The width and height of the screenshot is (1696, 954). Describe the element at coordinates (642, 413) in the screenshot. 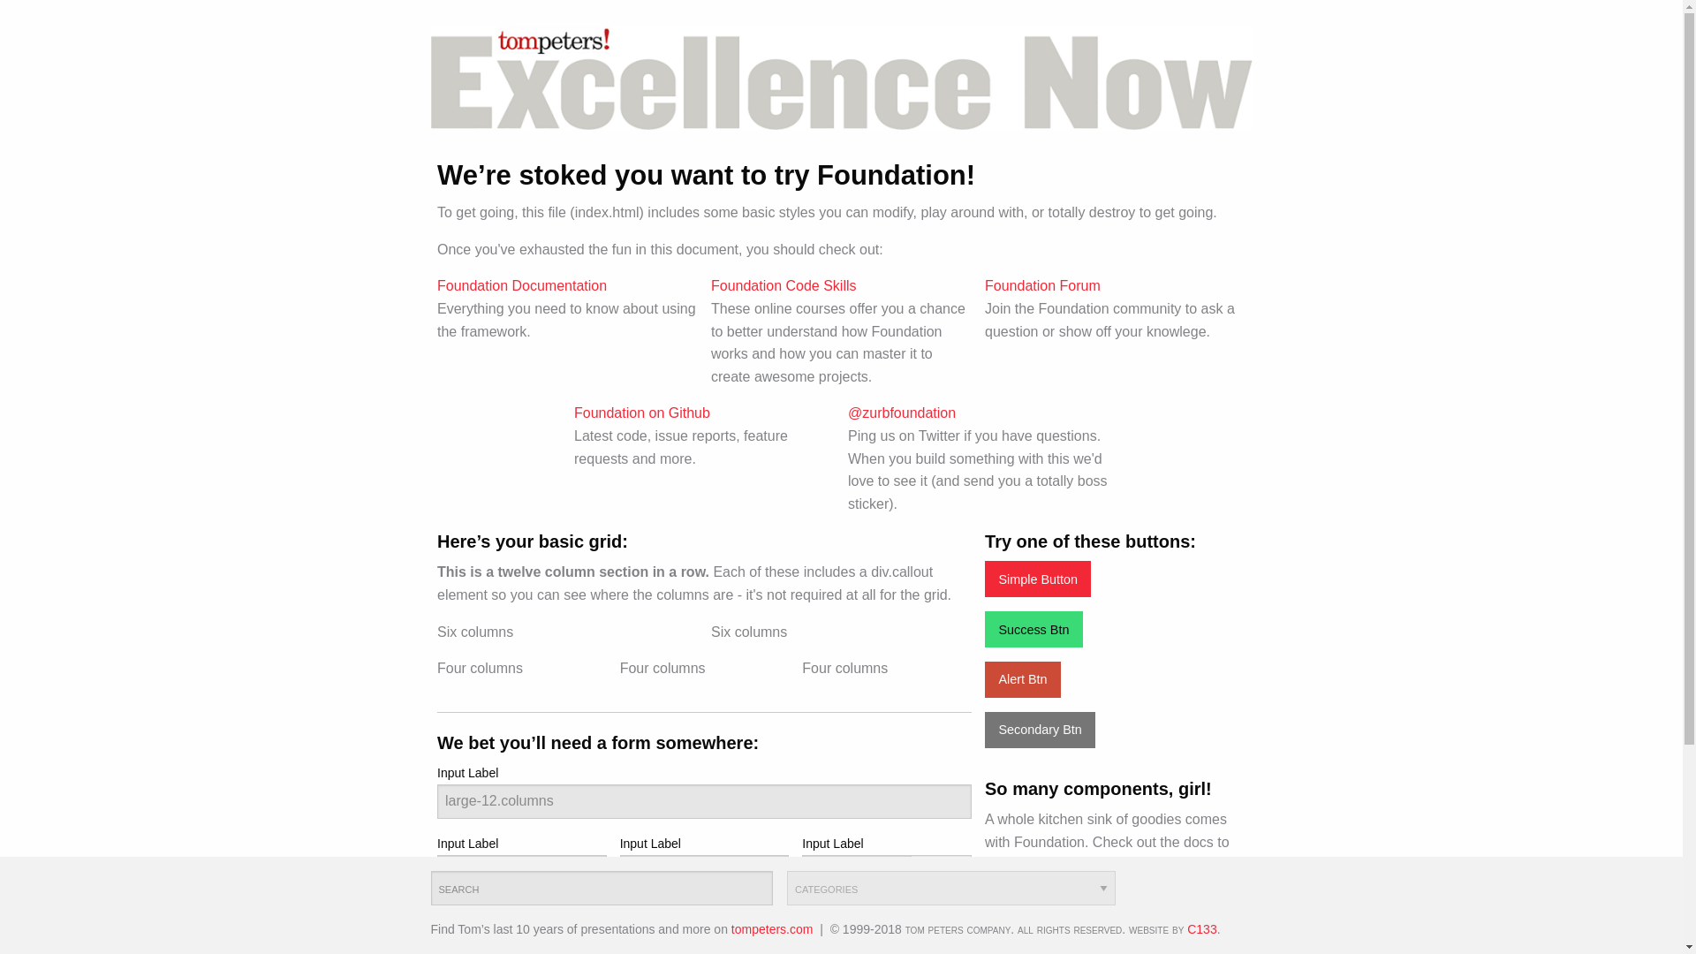

I see `Foundation on Github` at that location.